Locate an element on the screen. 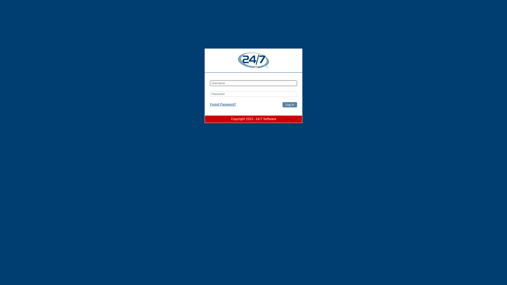  Log in is located at coordinates (290, 105).